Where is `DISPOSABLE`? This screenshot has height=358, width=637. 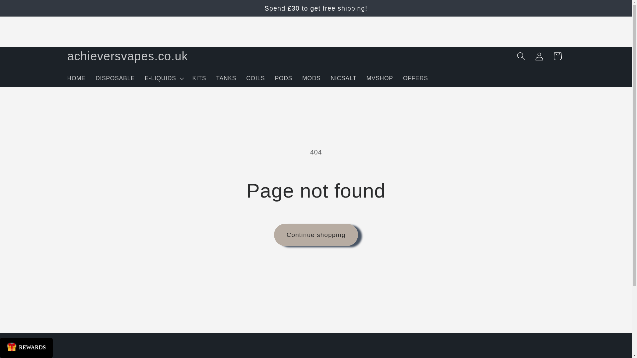 DISPOSABLE is located at coordinates (115, 78).